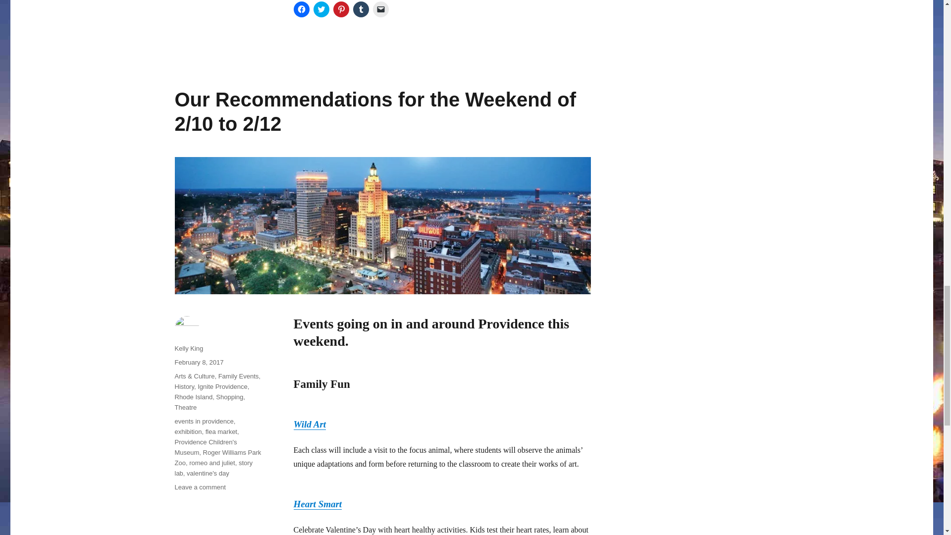 The width and height of the screenshot is (951, 535). I want to click on Click to share on Pinterest, so click(341, 9).